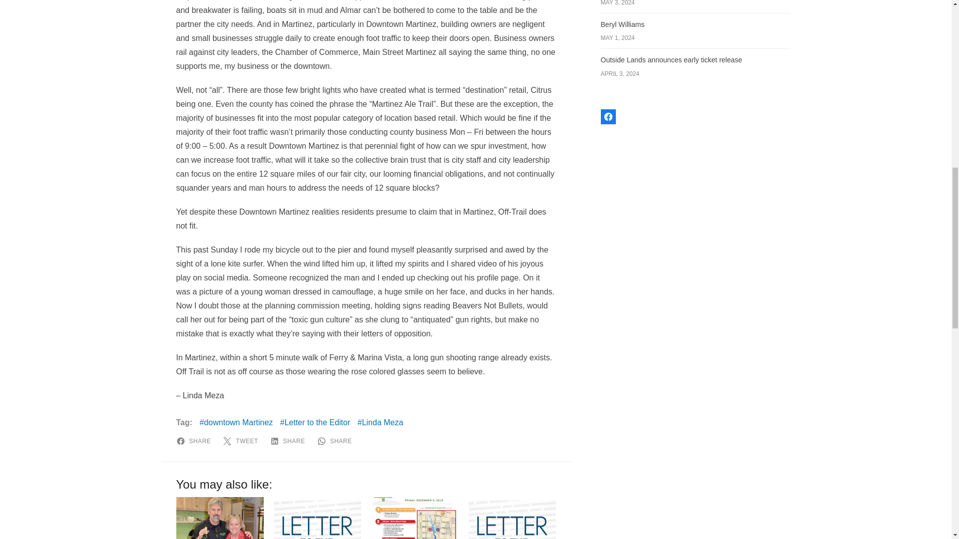  Describe the element at coordinates (195, 441) in the screenshot. I see `Share on Facebook` at that location.